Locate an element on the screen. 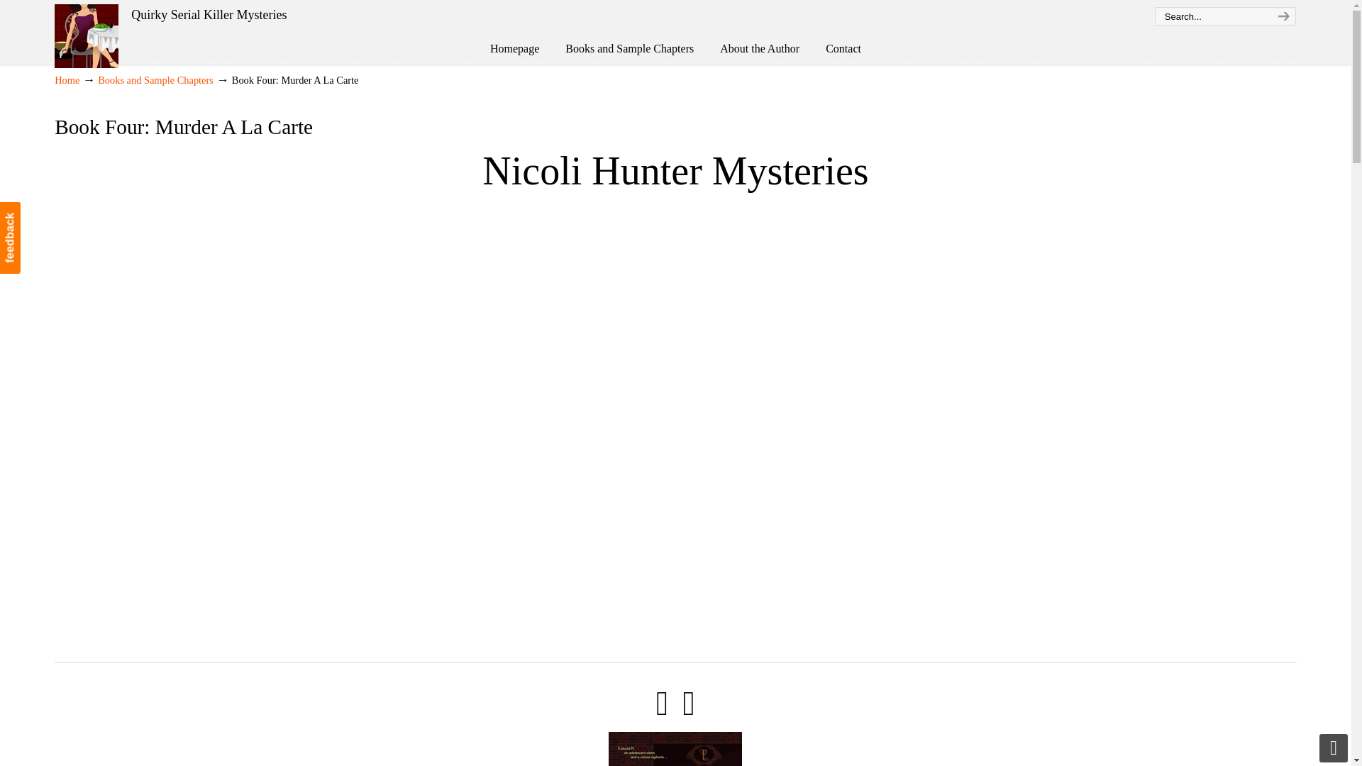 This screenshot has height=766, width=1362. About the Author is located at coordinates (759, 48).